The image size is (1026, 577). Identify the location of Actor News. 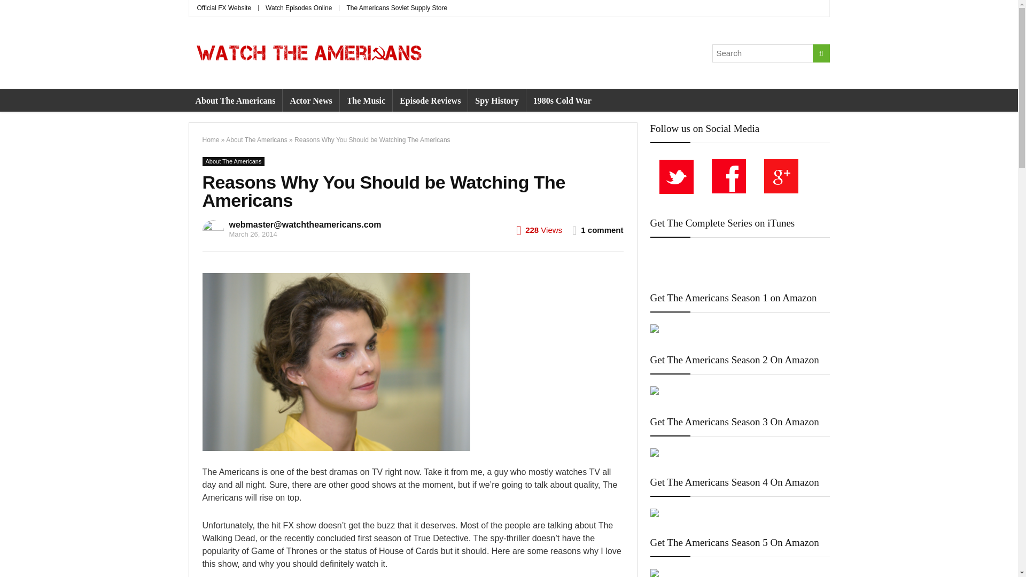
(310, 100).